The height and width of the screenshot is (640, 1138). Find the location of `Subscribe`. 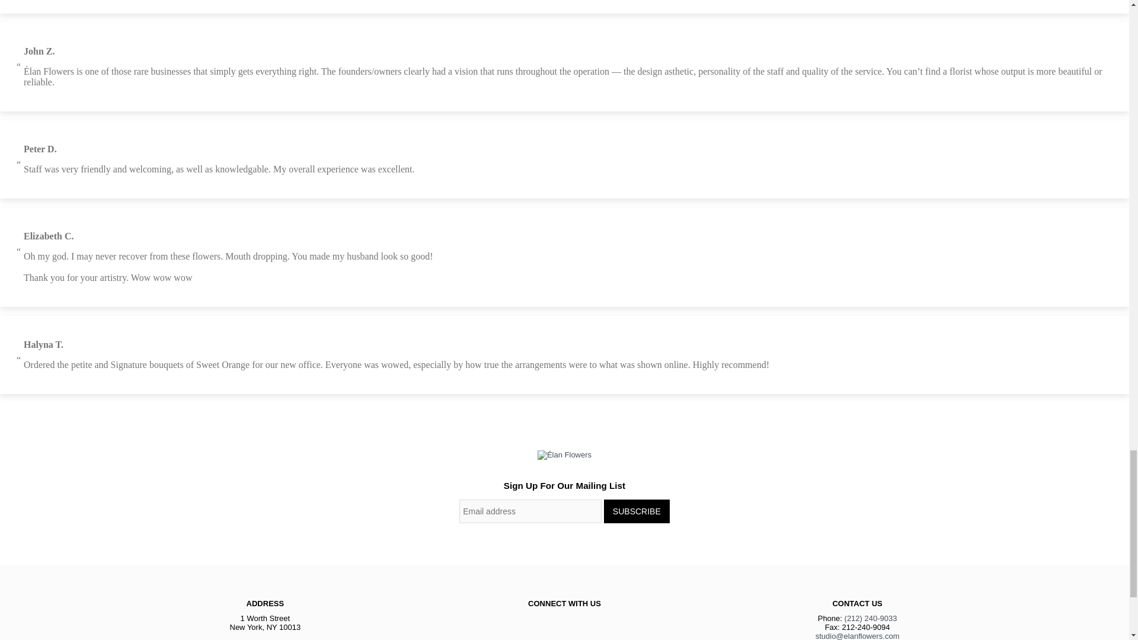

Subscribe is located at coordinates (637, 511).